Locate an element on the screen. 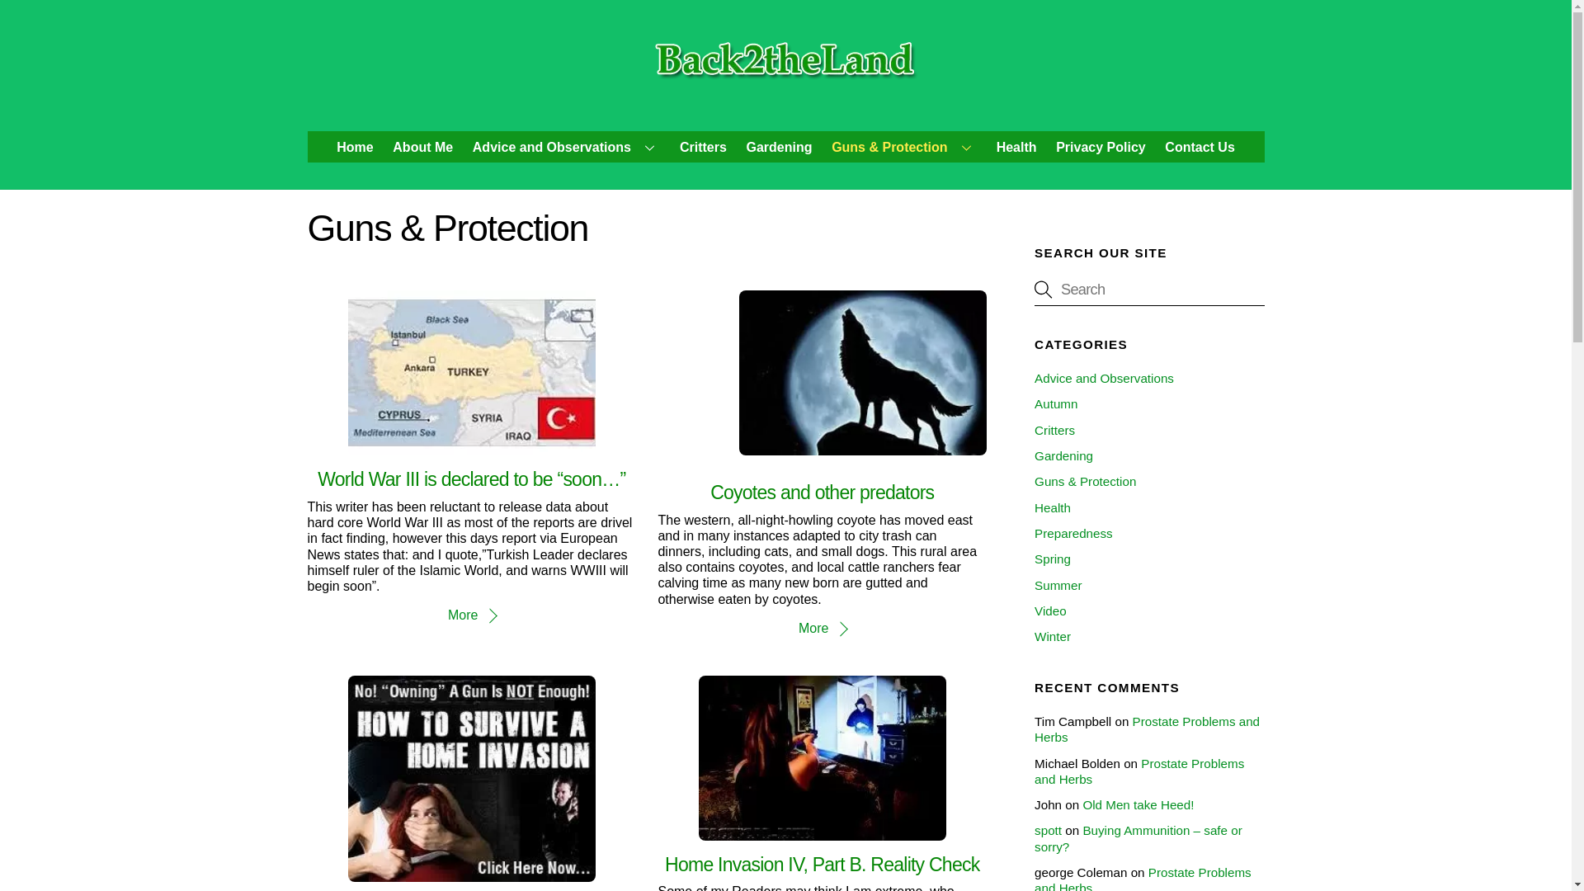  Home Invasion IV, Part B. Reality Check is located at coordinates (822, 757).